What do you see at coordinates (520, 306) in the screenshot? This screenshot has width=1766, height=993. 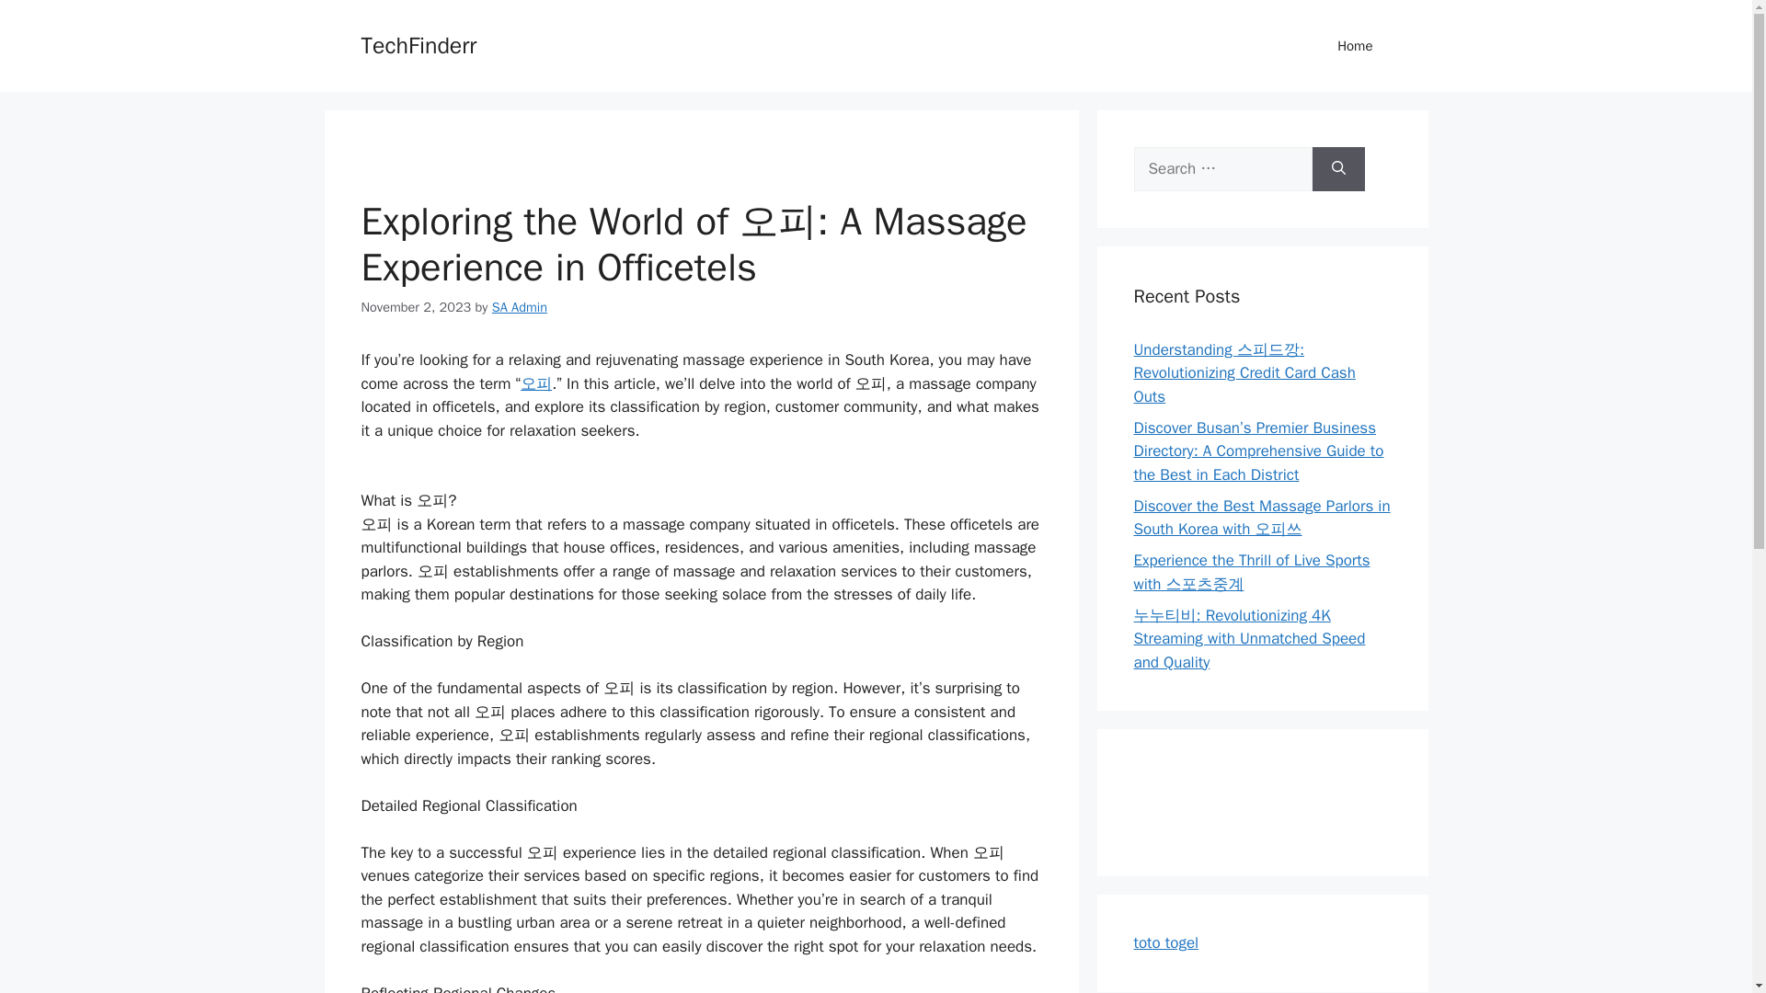 I see `View all posts by SA Admin` at bounding box center [520, 306].